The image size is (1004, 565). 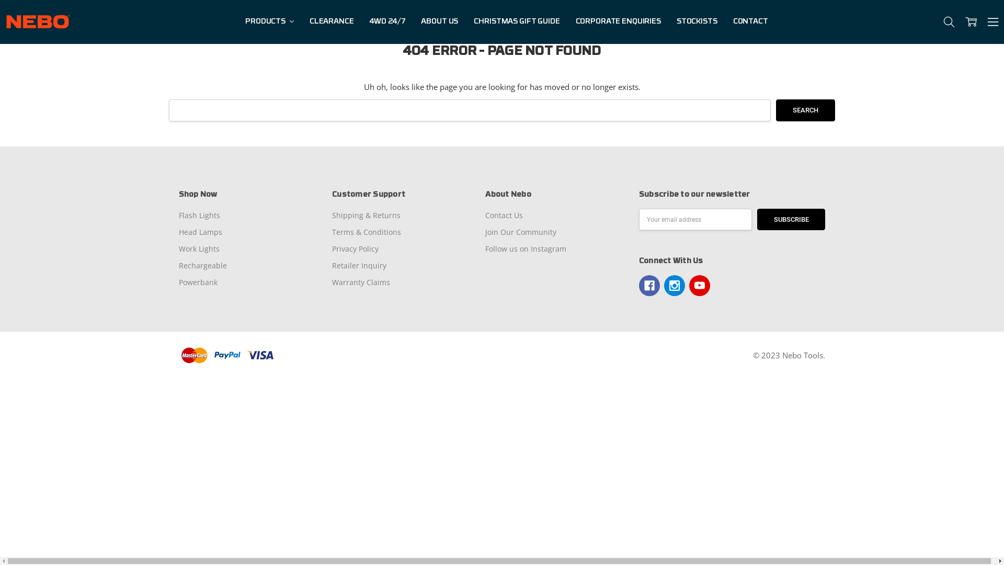 What do you see at coordinates (203, 266) in the screenshot?
I see `Rechargeable` at bounding box center [203, 266].